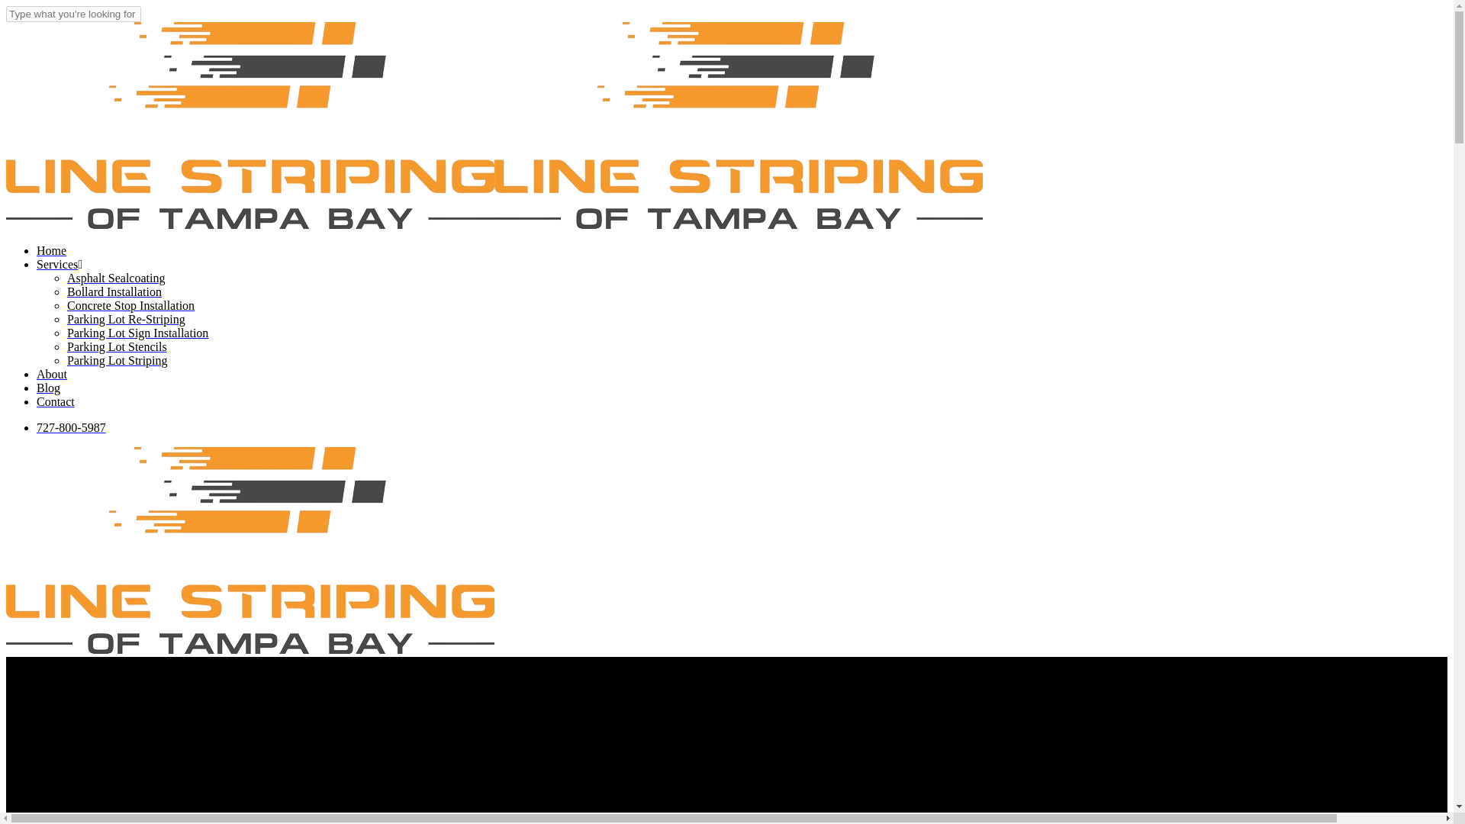 This screenshot has height=824, width=1465. I want to click on Contact, so click(55, 401).